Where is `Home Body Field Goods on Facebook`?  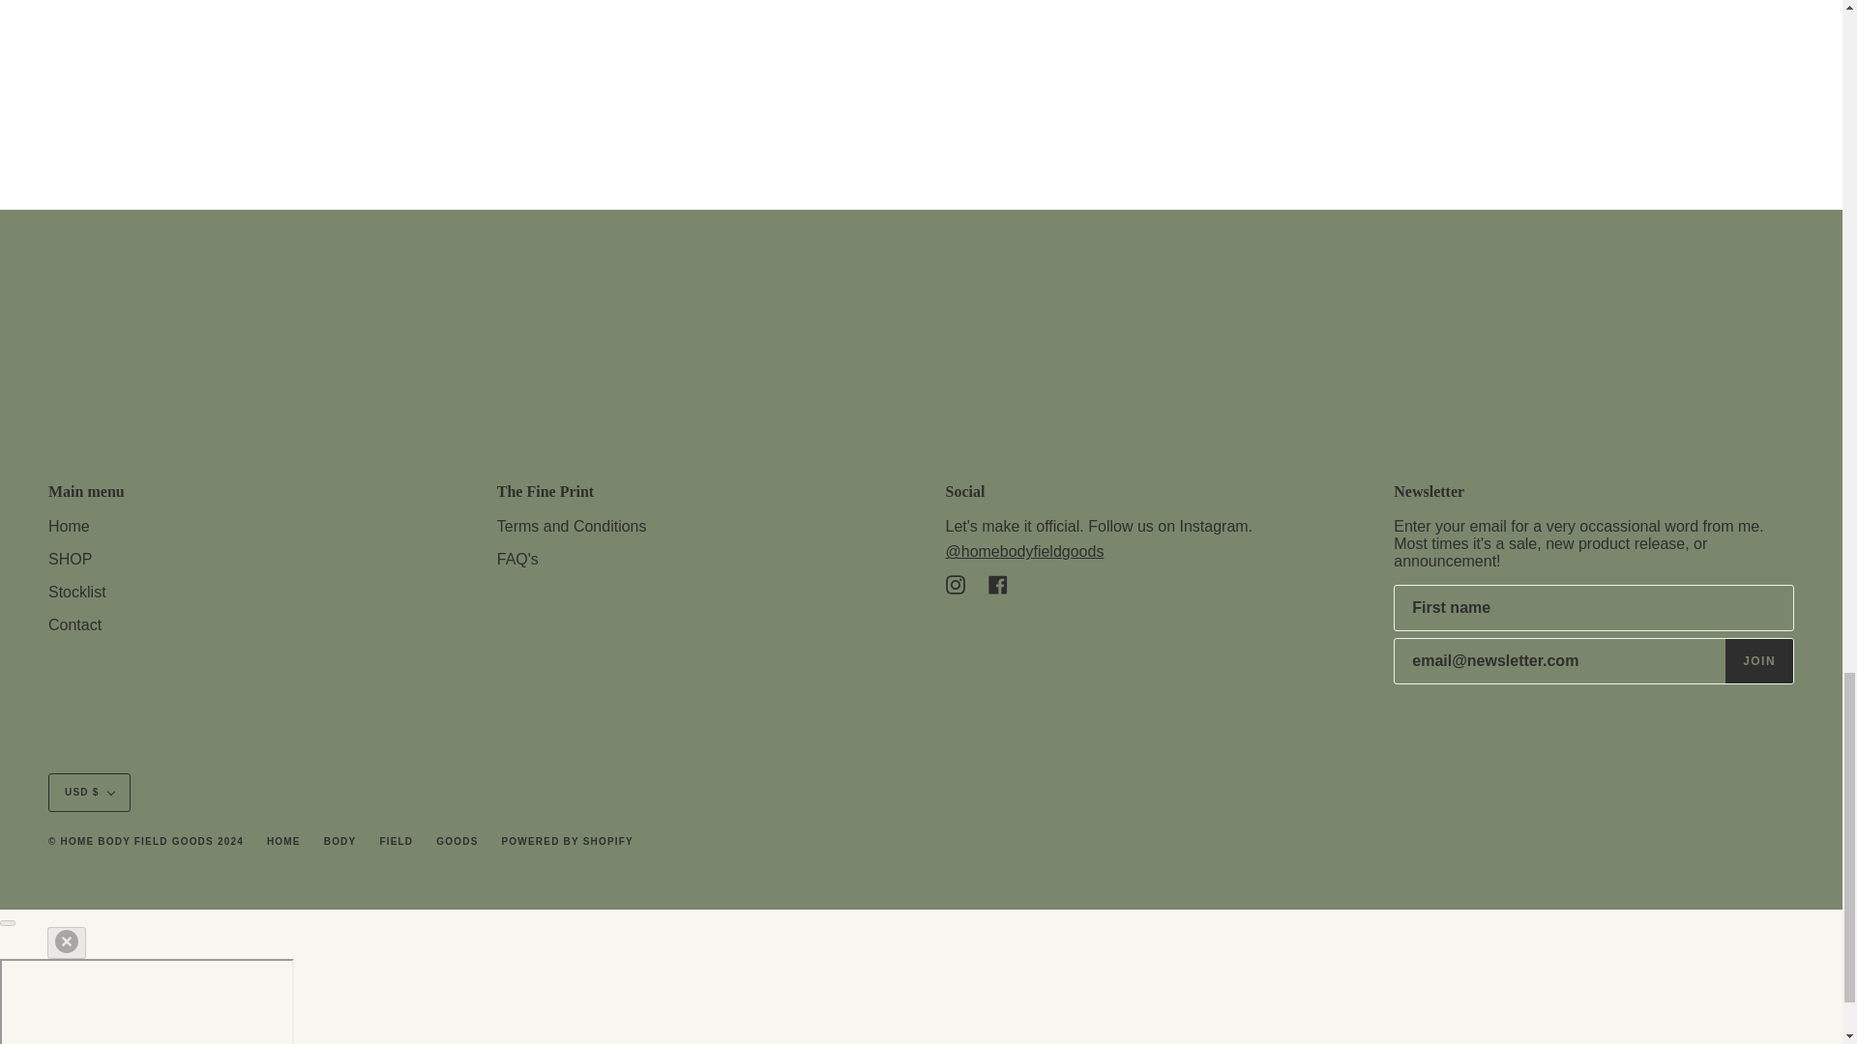 Home Body Field Goods on Facebook is located at coordinates (998, 584).